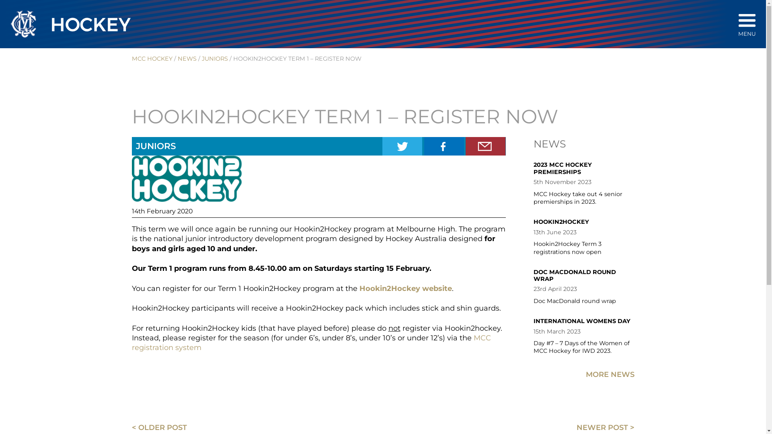 Image resolution: width=772 pixels, height=434 pixels. Describe the element at coordinates (311, 343) in the screenshot. I see `MCC registration system` at that location.